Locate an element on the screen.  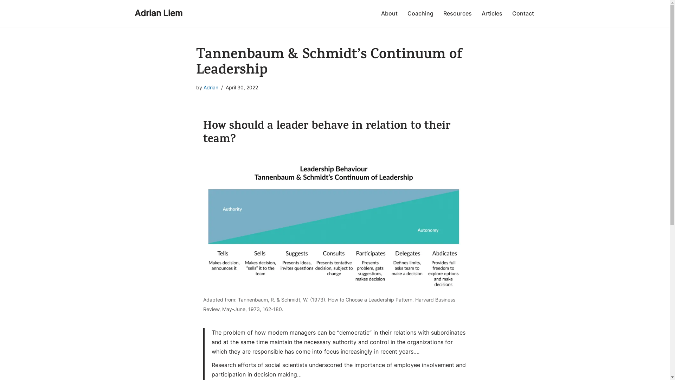
About is located at coordinates (390, 13).